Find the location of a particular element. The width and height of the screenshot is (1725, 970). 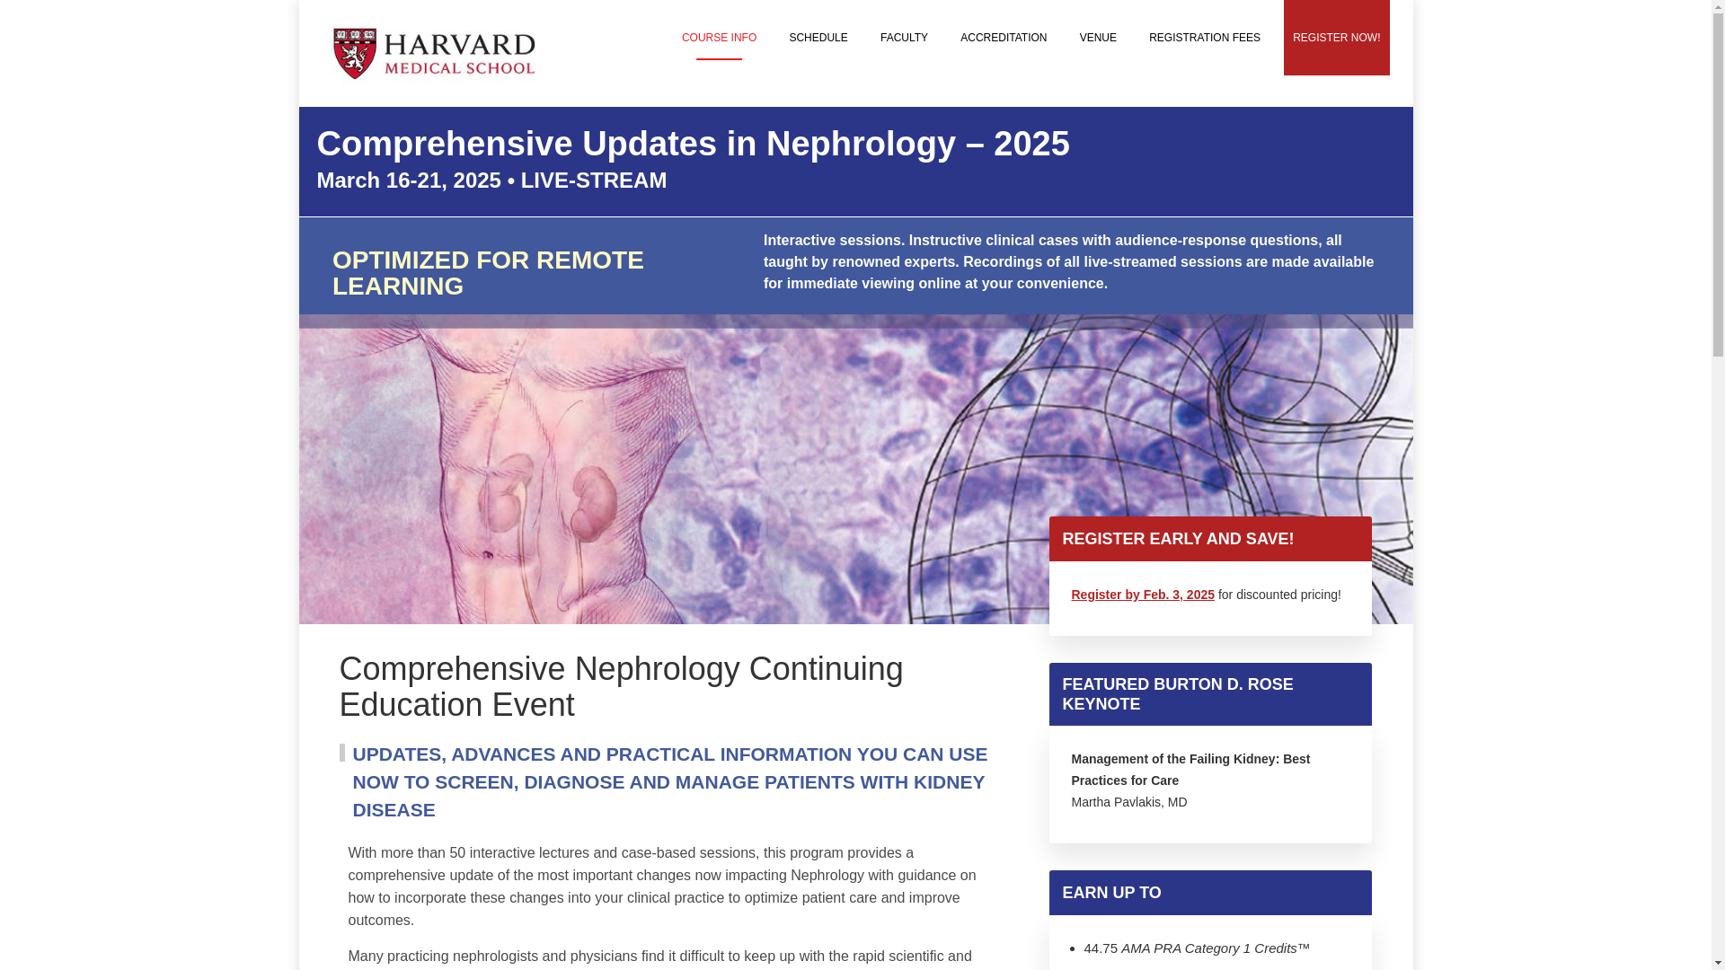

ACCREDITATION is located at coordinates (1004, 38).